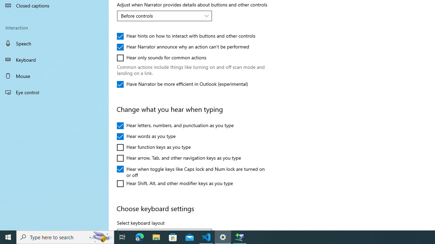 This screenshot has height=244, width=435. What do you see at coordinates (239, 237) in the screenshot?
I see `Extensible Wizards Host Process - 1 running window` at bounding box center [239, 237].